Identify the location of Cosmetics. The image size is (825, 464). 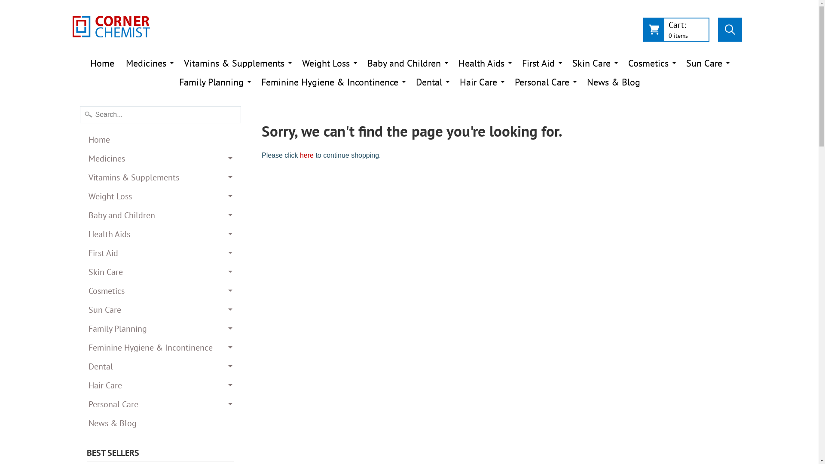
(651, 63).